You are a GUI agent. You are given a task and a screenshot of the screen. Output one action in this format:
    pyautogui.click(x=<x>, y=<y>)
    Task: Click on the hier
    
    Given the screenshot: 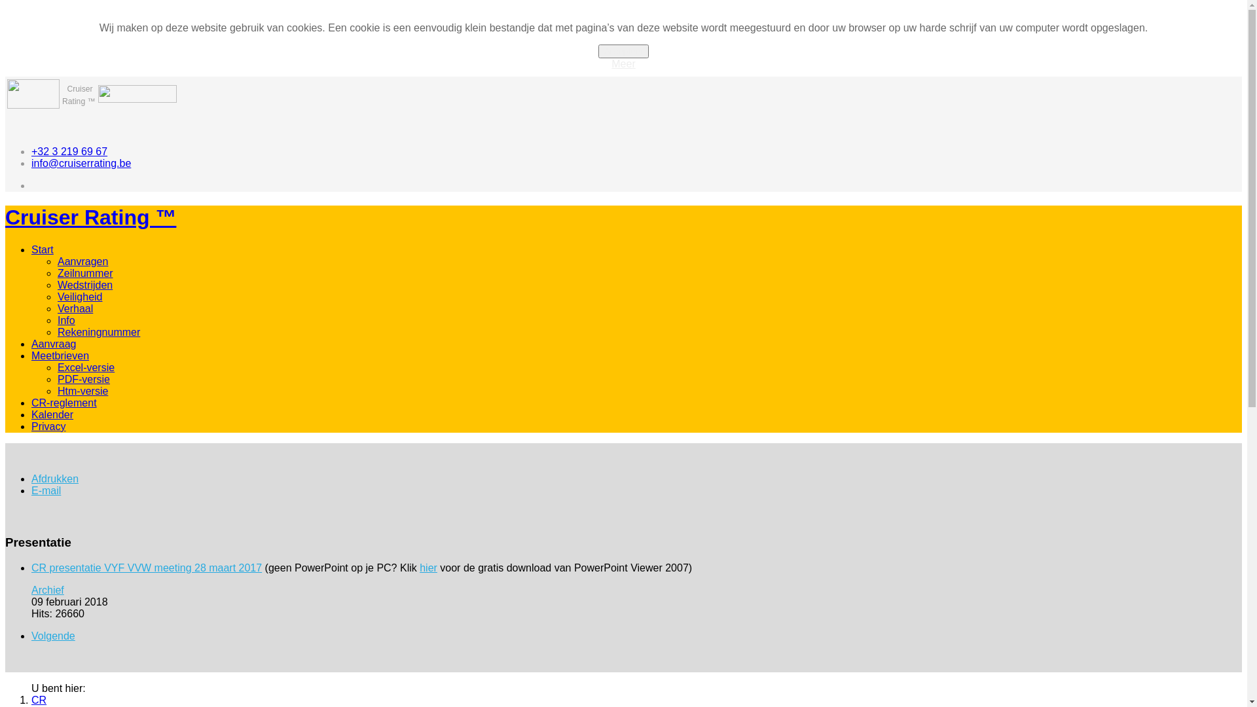 What is the action you would take?
    pyautogui.click(x=428, y=568)
    